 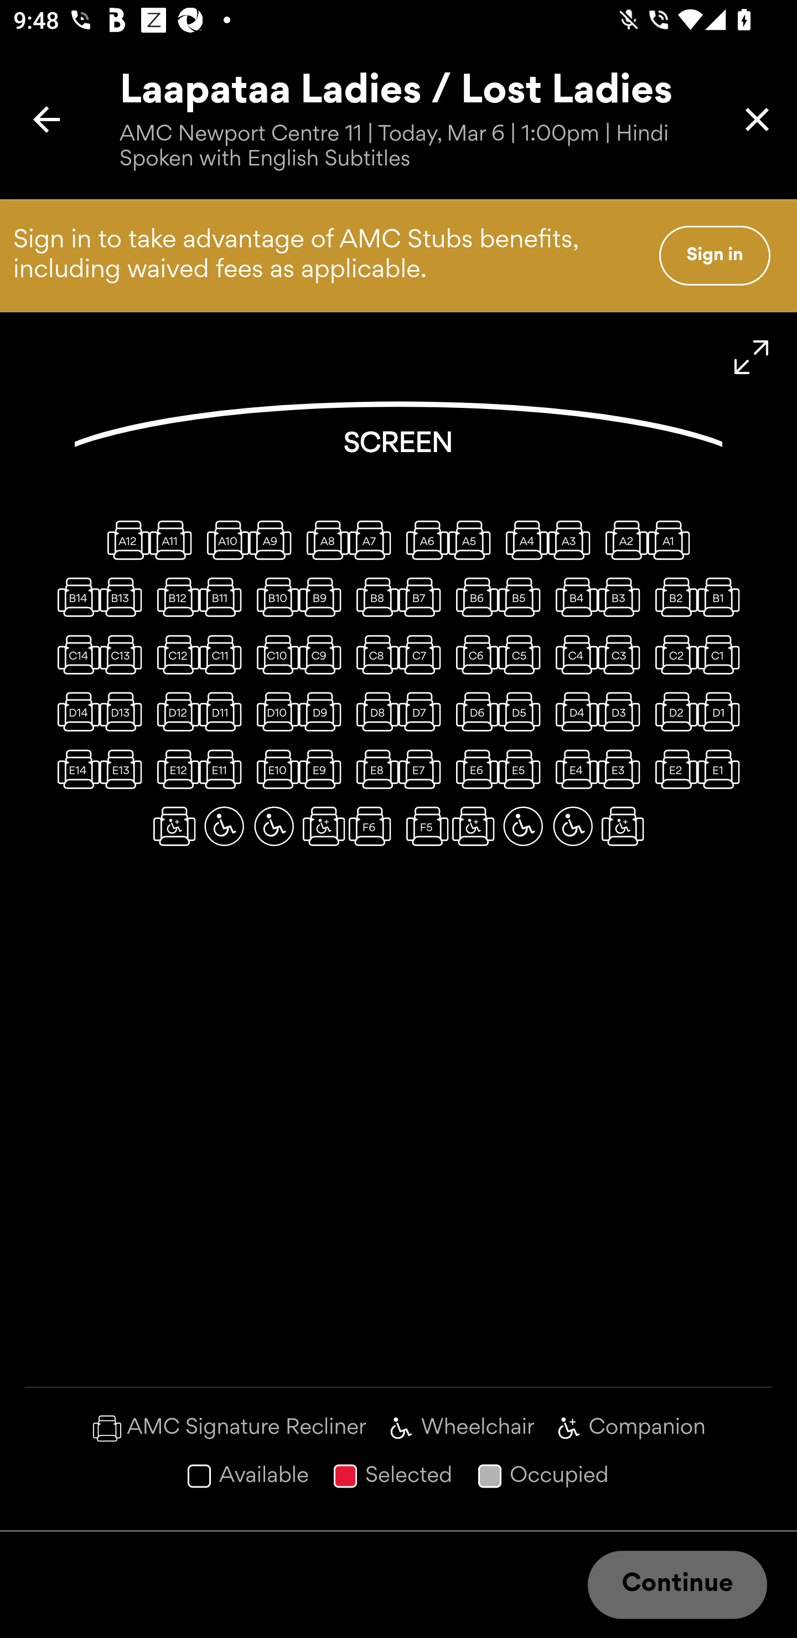 What do you see at coordinates (622, 826) in the screenshot?
I see `F1, Wheelchair companion seat, available` at bounding box center [622, 826].